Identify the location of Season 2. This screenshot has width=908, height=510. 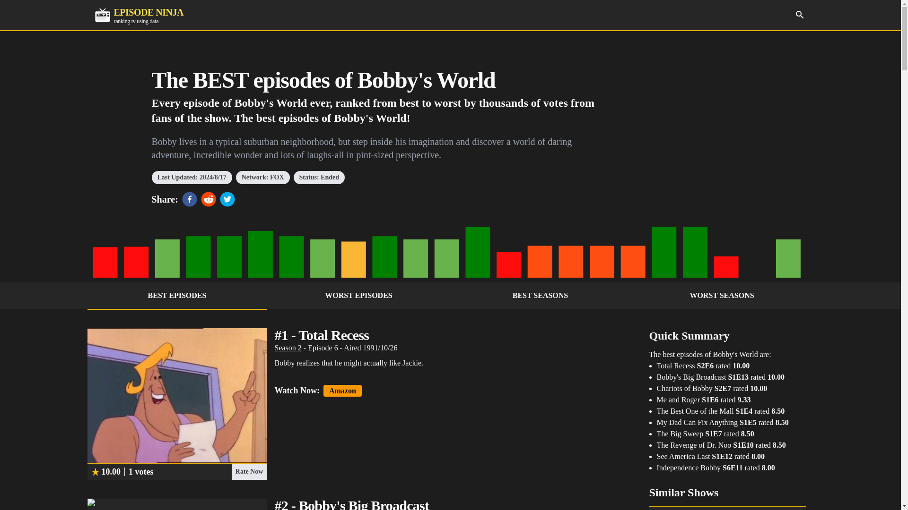
(288, 348).